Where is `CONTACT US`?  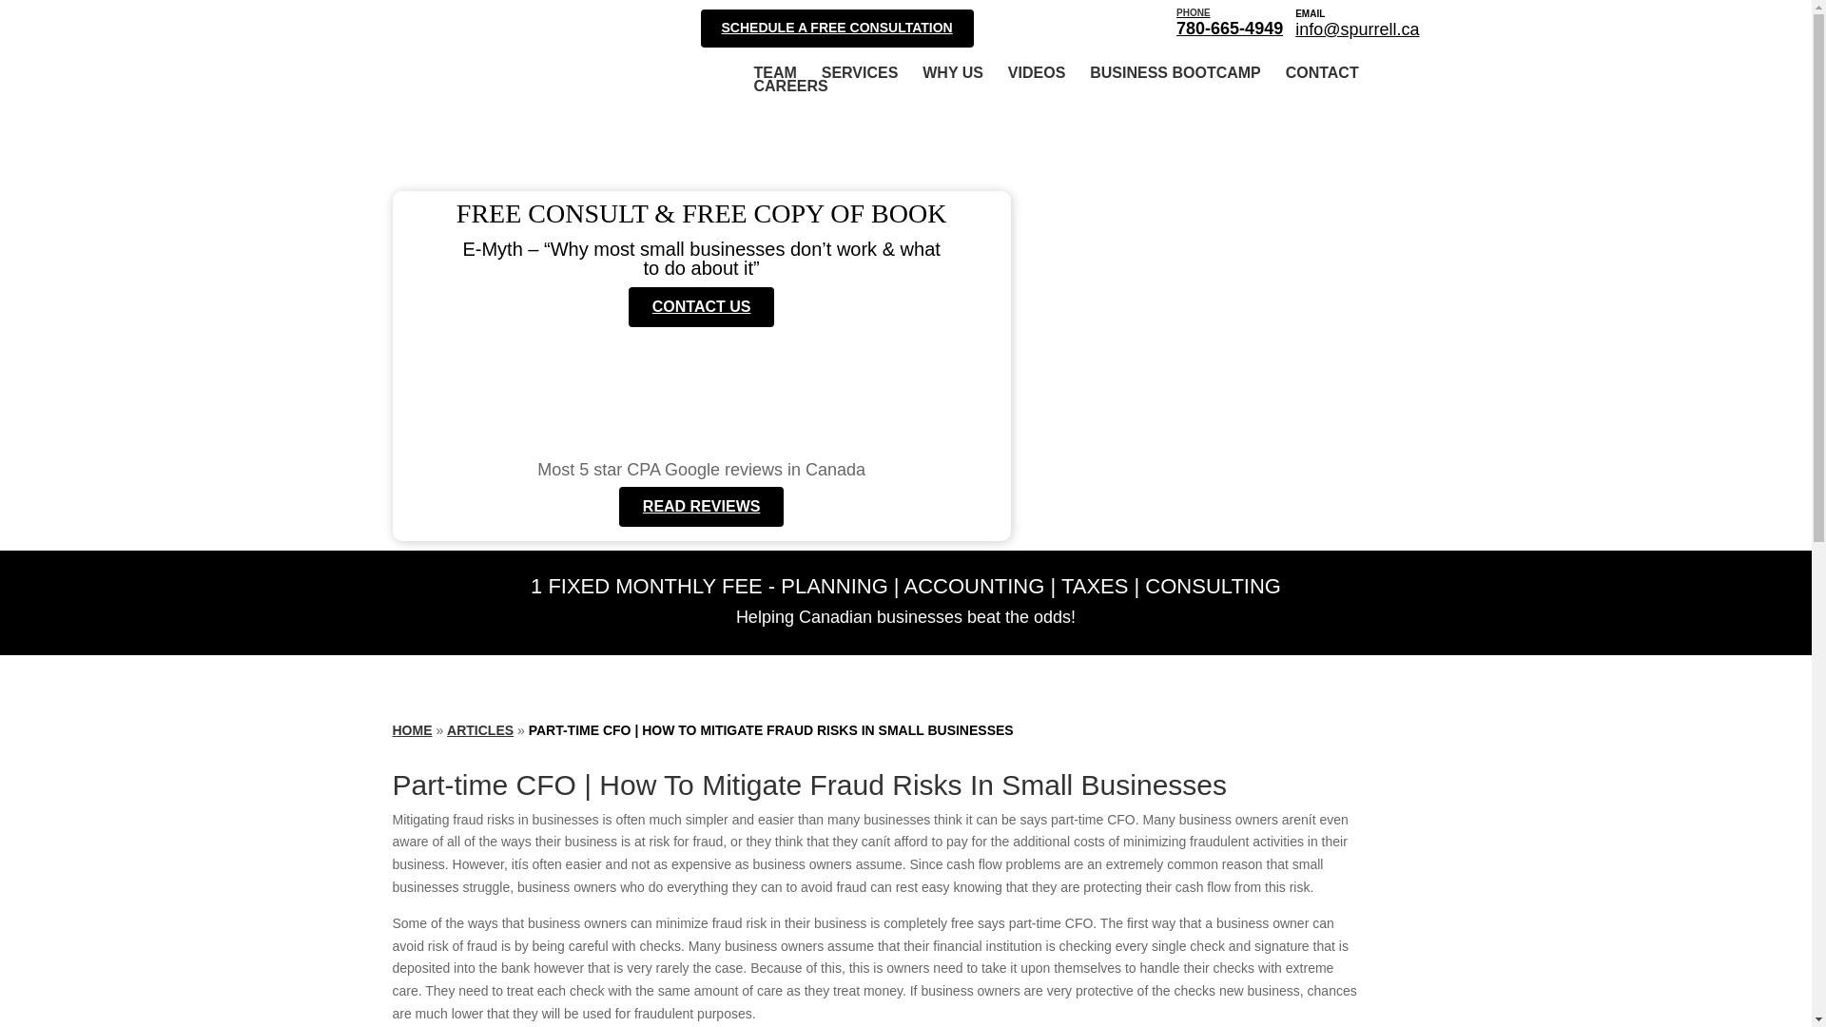
CONTACT US is located at coordinates (701, 307).